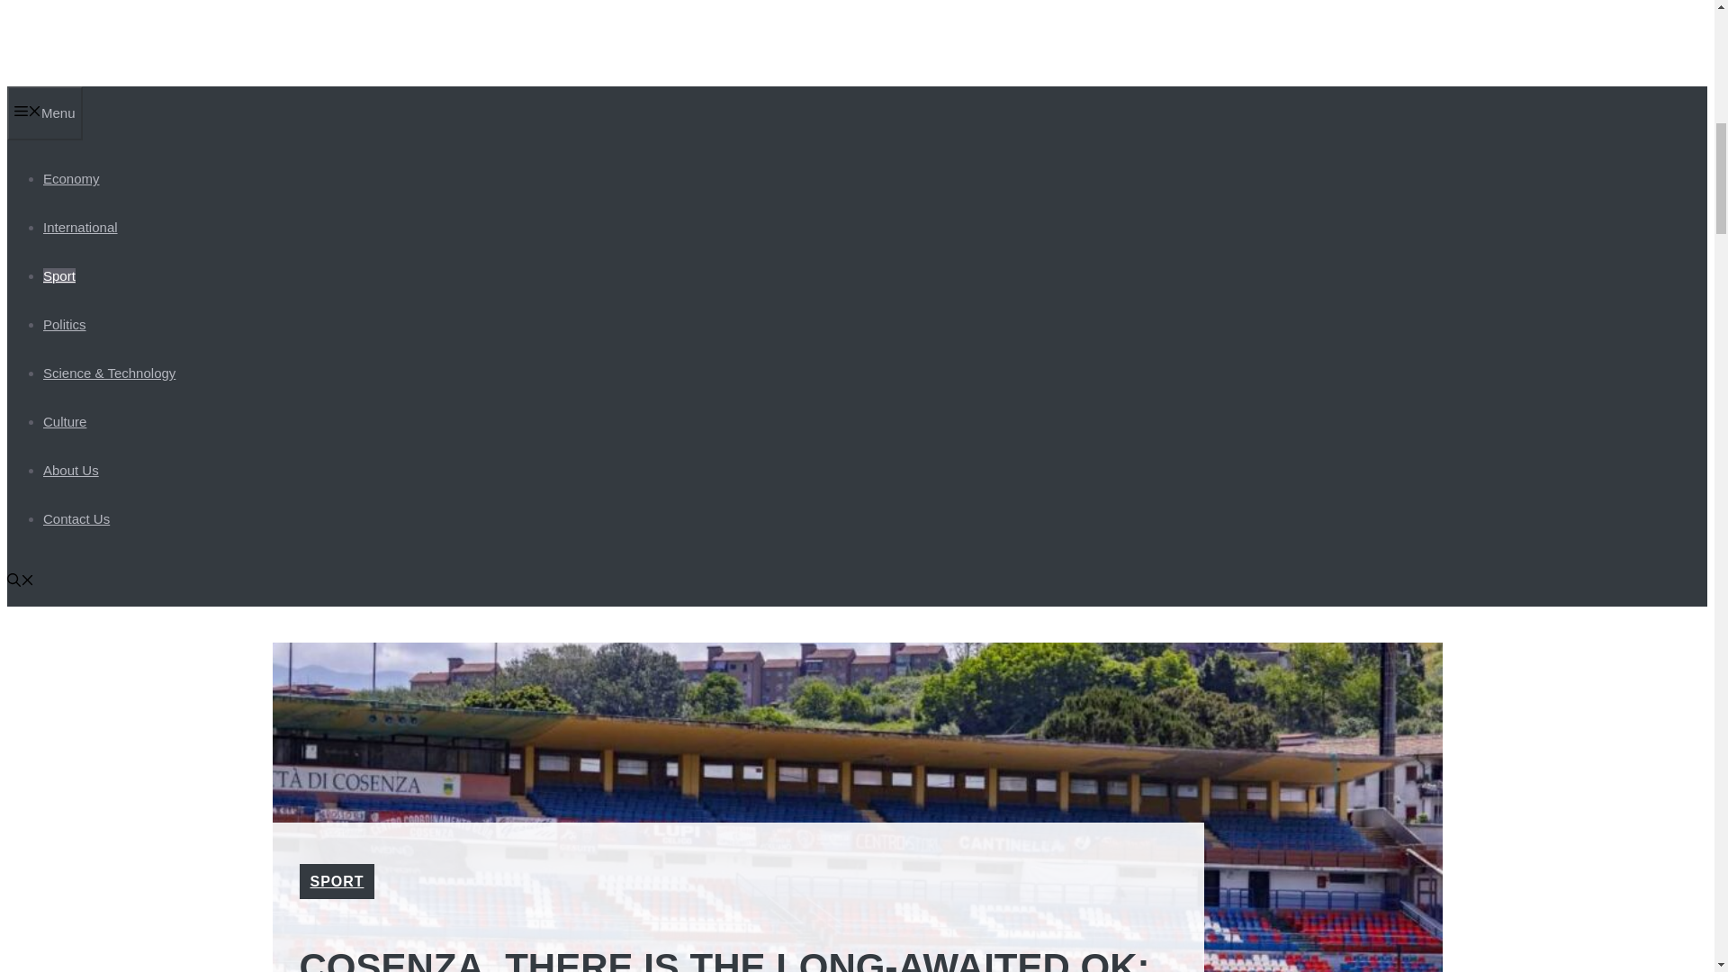  Describe the element at coordinates (336, 881) in the screenshot. I see `SPORT` at that location.